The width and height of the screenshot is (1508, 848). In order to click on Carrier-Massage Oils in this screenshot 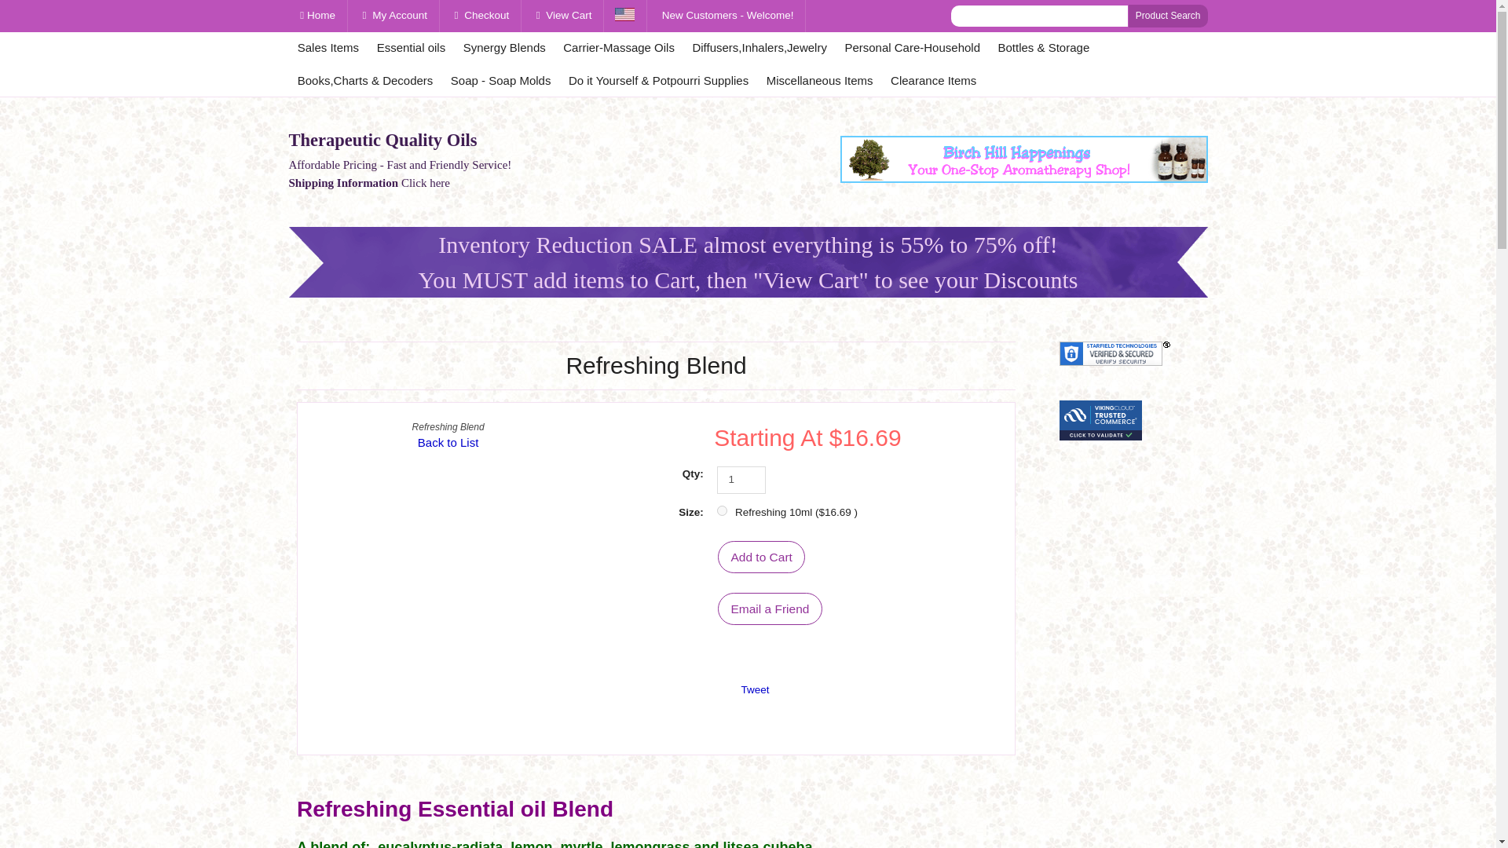, I will do `click(619, 47)`.